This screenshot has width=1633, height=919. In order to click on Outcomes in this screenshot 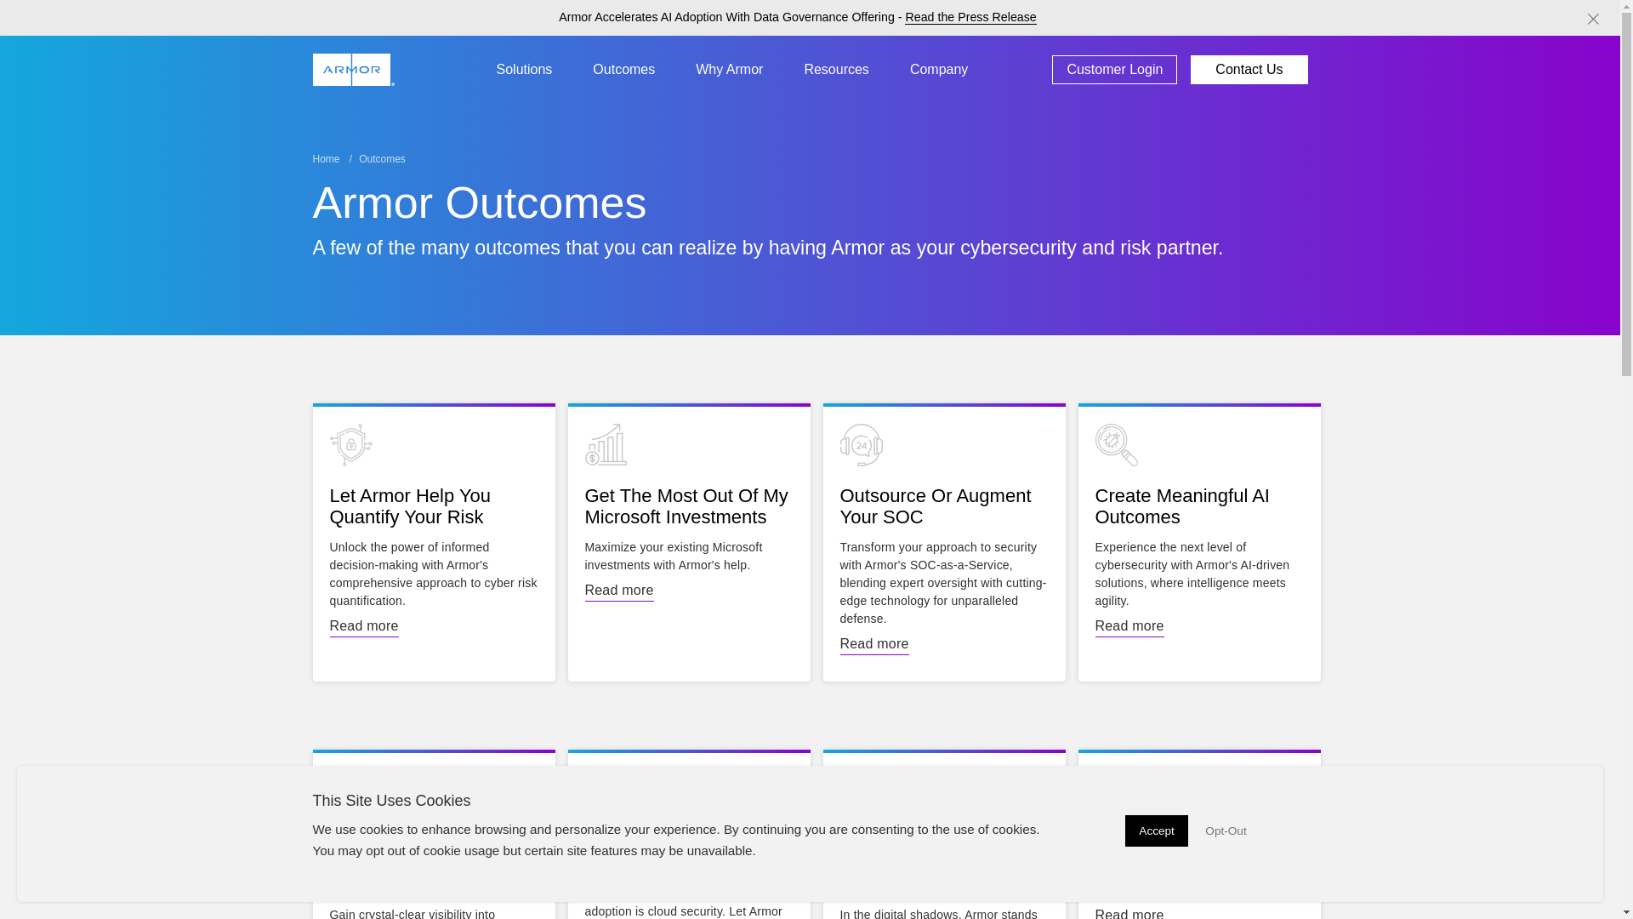, I will do `click(623, 70)`.